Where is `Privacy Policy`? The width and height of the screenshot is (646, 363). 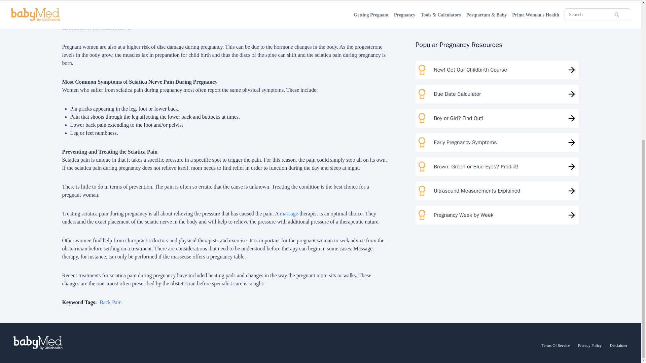
Privacy Policy is located at coordinates (589, 345).